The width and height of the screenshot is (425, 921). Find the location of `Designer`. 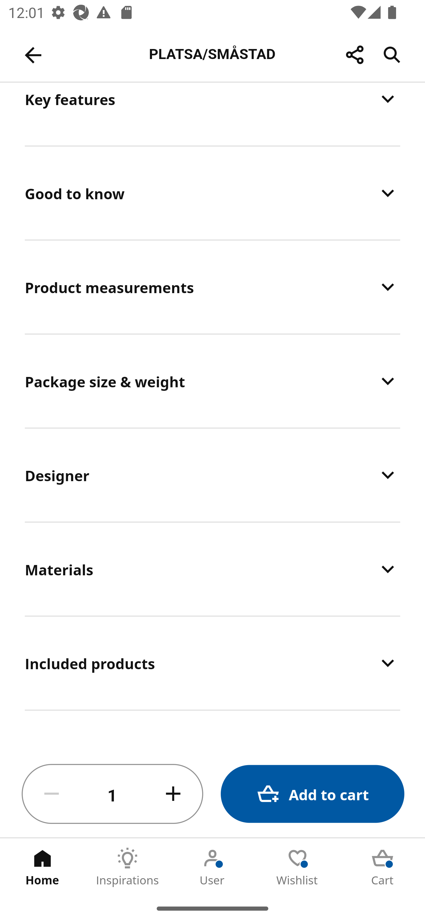

Designer is located at coordinates (212, 475).